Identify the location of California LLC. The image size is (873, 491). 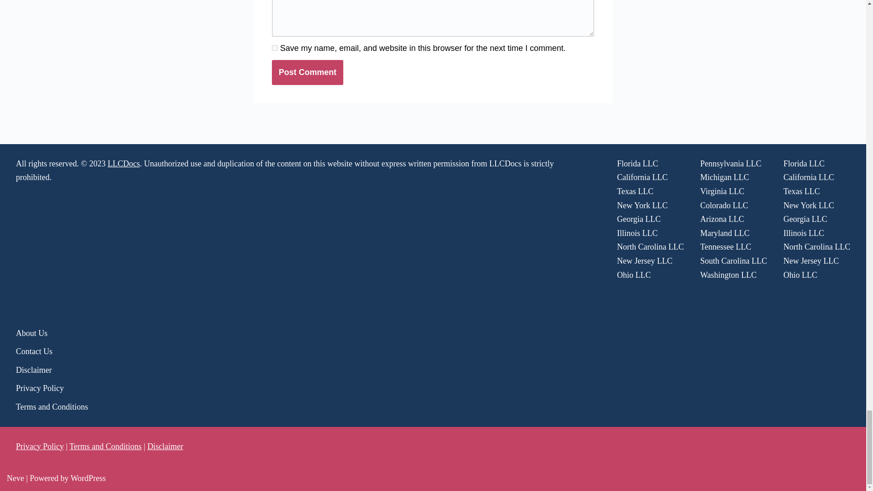
(642, 177).